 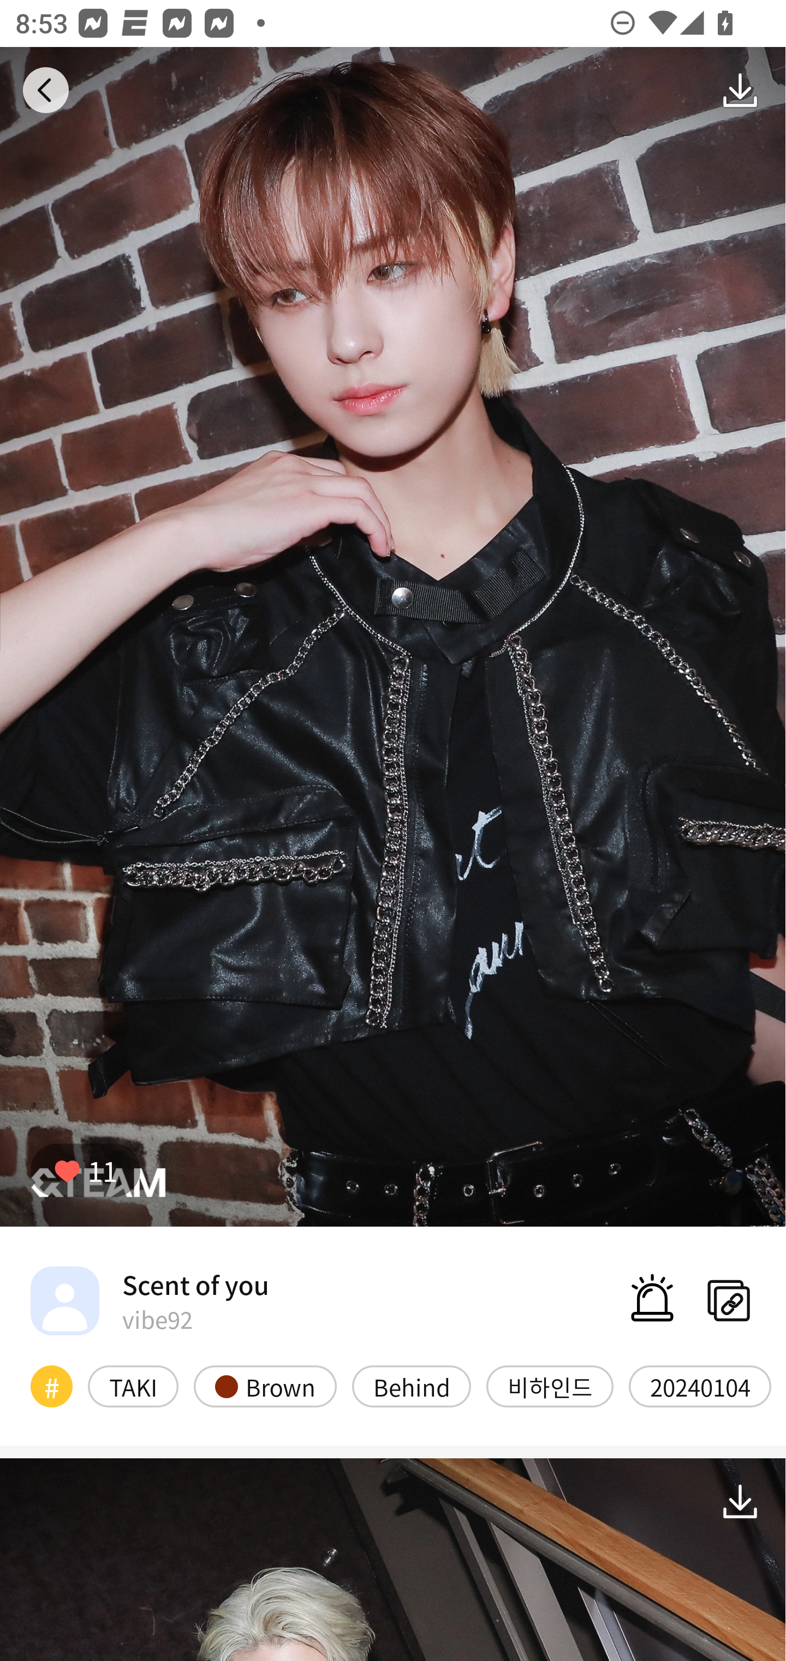 I want to click on 20240104, so click(x=700, y=1386).